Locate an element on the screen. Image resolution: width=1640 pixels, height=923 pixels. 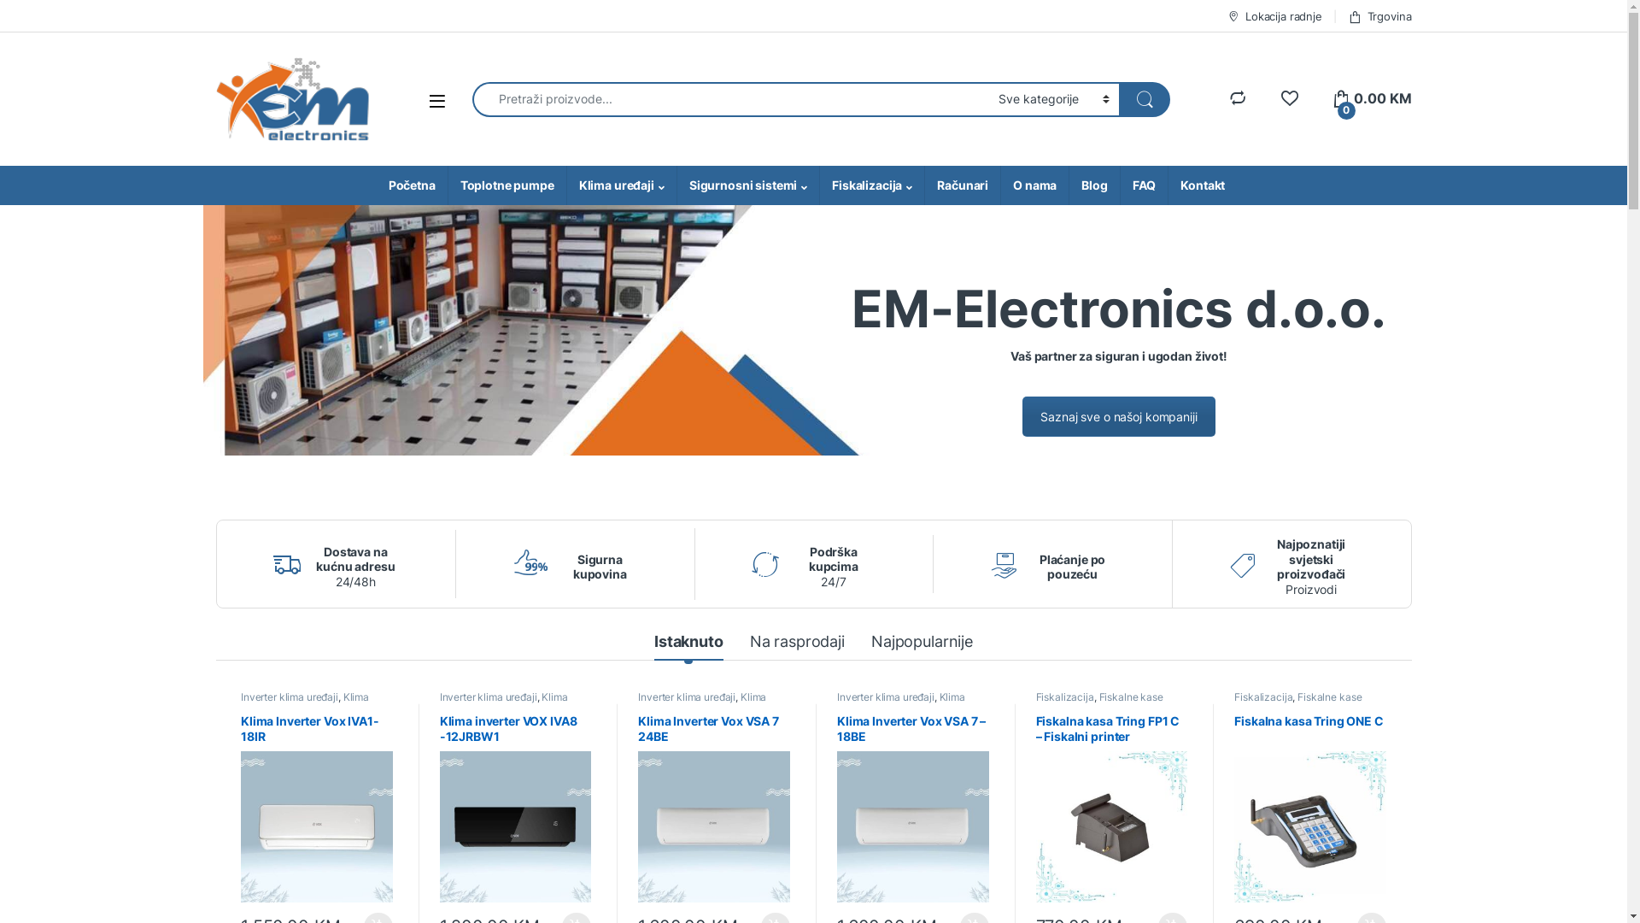
Fiskalne kase is located at coordinates (1329, 697).